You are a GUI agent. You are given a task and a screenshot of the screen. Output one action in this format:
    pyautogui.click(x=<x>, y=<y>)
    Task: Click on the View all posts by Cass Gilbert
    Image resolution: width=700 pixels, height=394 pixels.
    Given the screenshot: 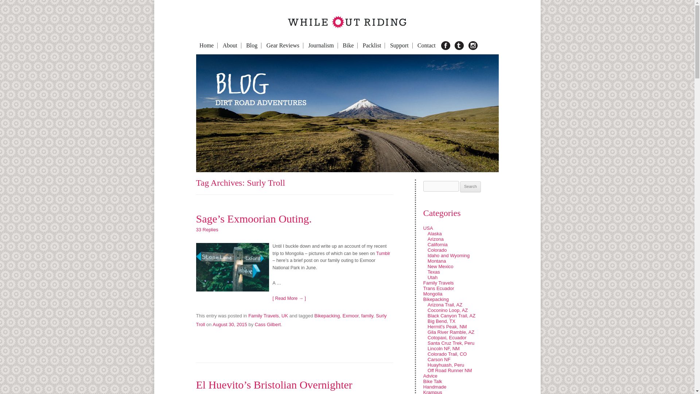 What is the action you would take?
    pyautogui.click(x=268, y=325)
    